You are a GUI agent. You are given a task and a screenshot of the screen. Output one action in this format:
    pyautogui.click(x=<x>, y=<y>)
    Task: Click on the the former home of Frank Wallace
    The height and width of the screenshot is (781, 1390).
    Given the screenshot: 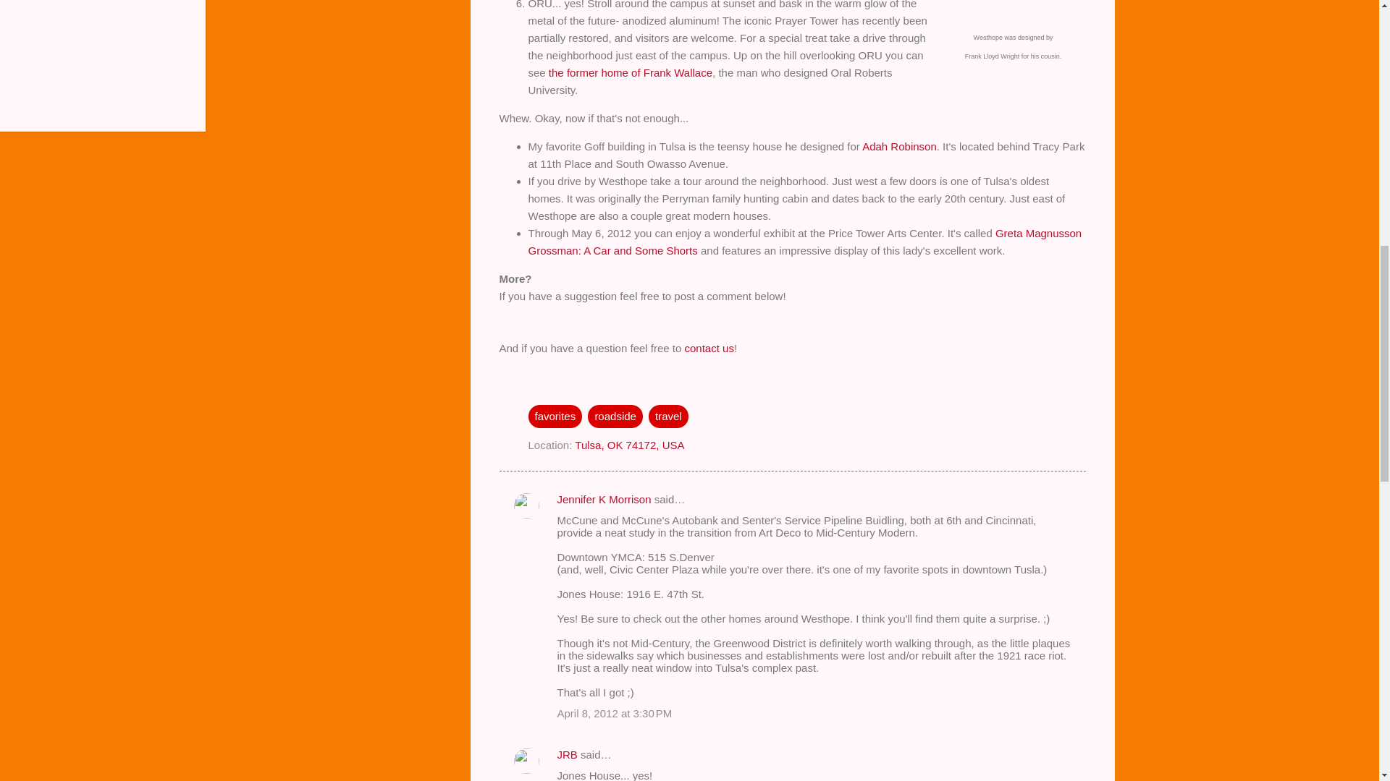 What is the action you would take?
    pyautogui.click(x=630, y=72)
    